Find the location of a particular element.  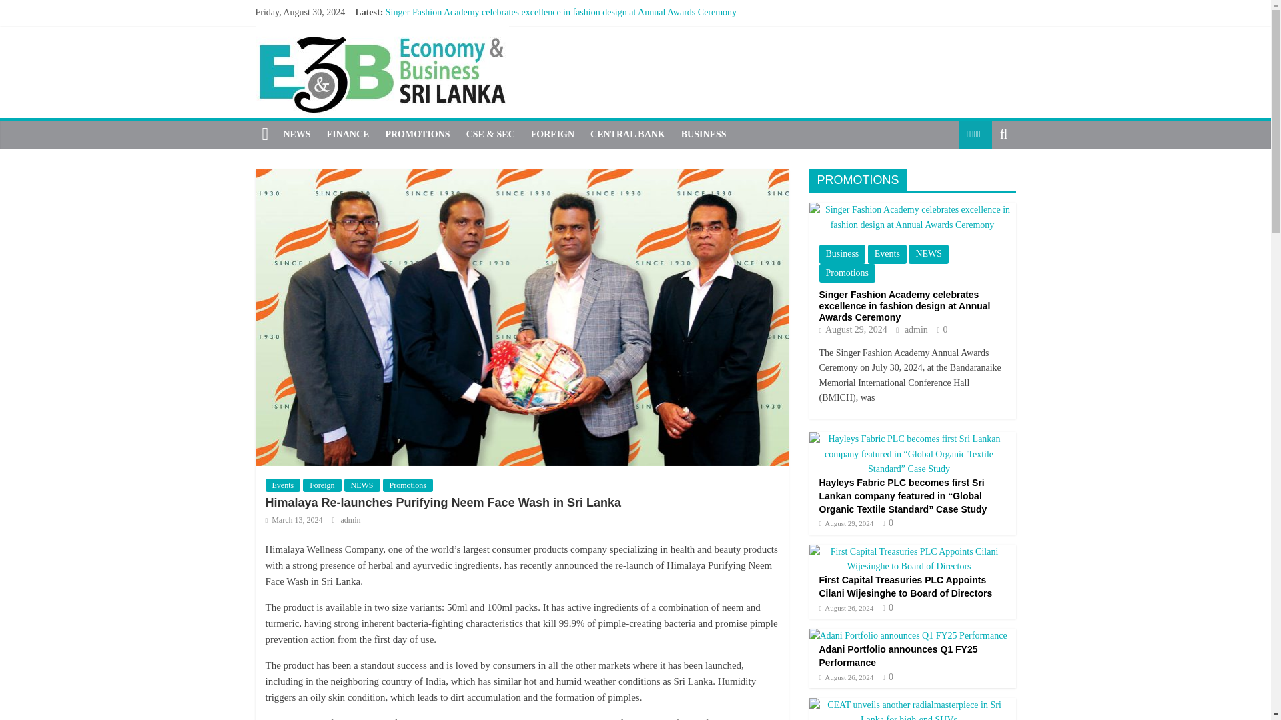

Adani Portfolio announces Q1 FY25 Performance is located at coordinates (479, 56).